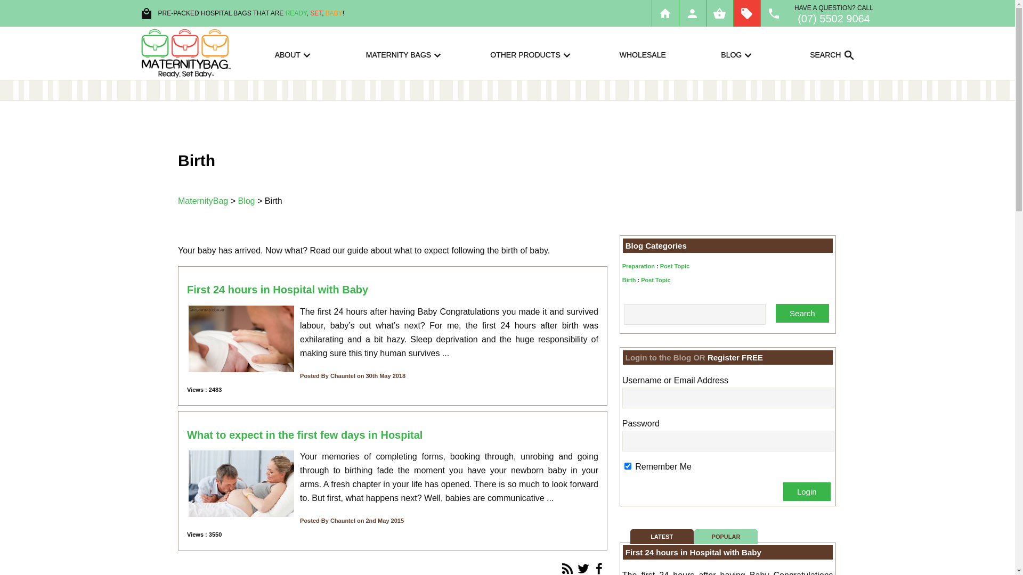  I want to click on Post Topic, so click(655, 280).